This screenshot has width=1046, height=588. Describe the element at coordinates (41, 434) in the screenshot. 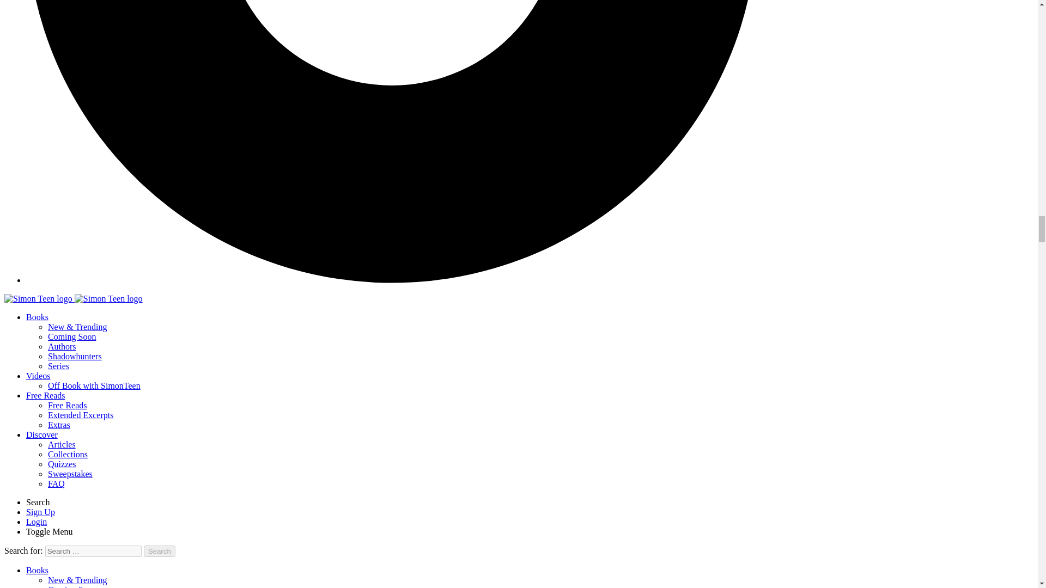

I see `Discover` at that location.